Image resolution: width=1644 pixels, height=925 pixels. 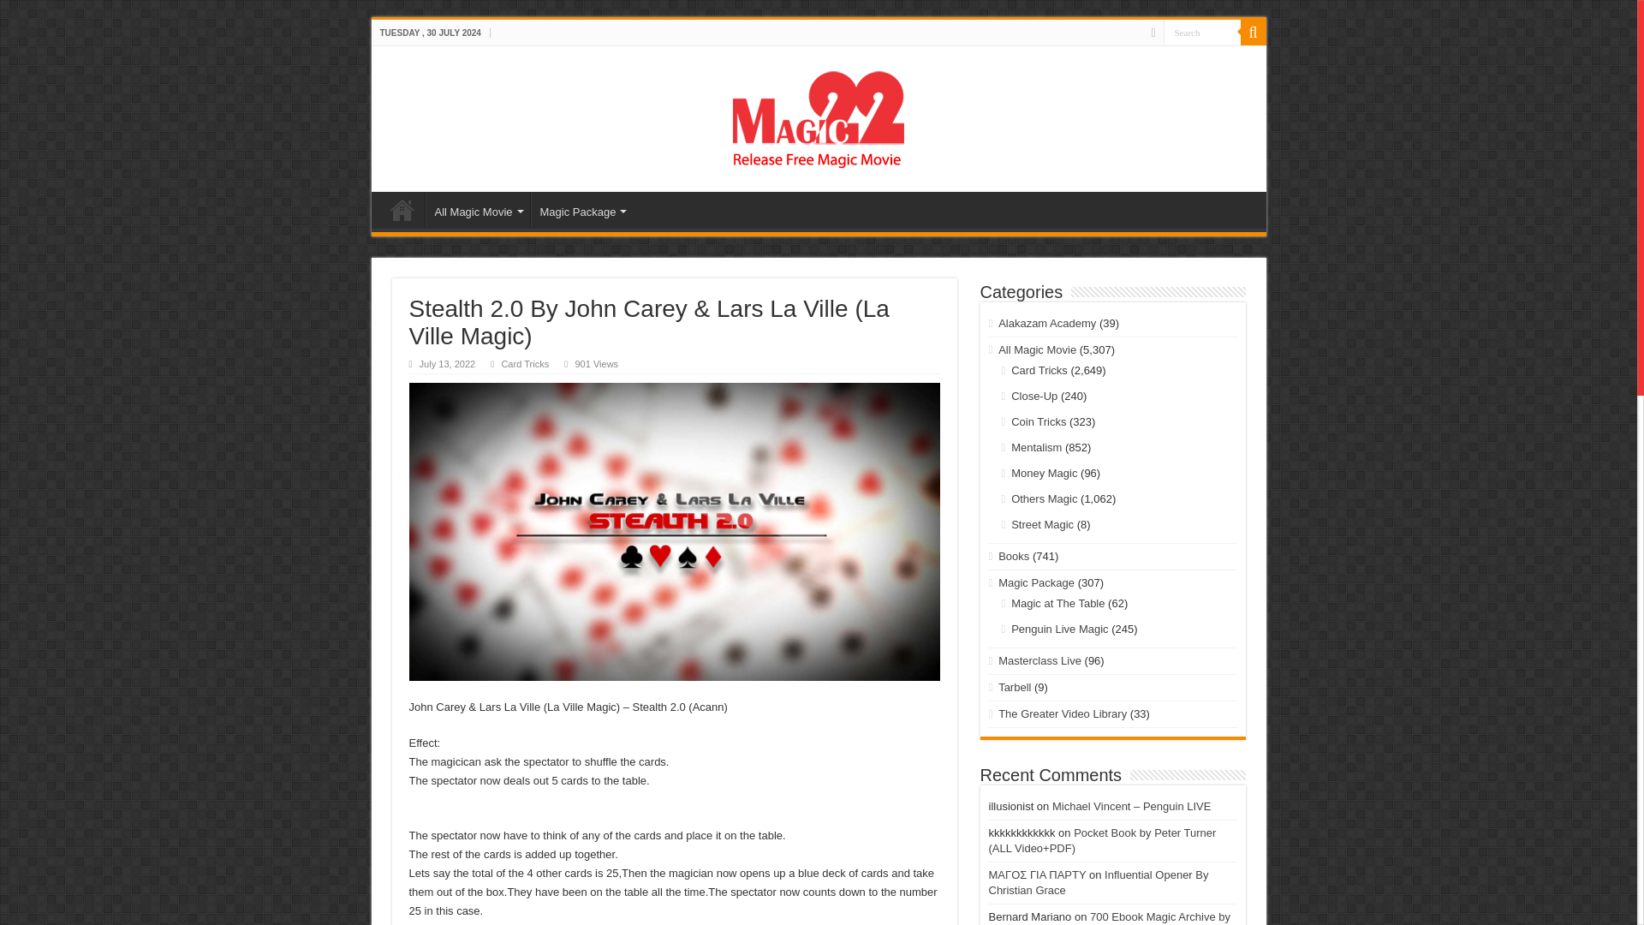 What do you see at coordinates (1039, 370) in the screenshot?
I see `Card Tricks` at bounding box center [1039, 370].